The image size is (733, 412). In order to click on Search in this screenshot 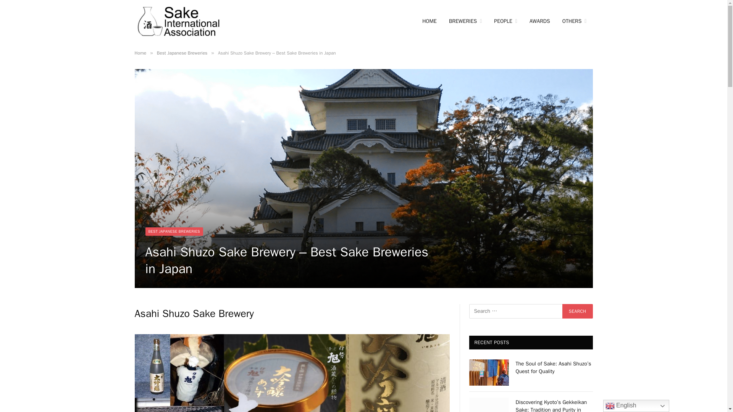, I will do `click(577, 311)`.